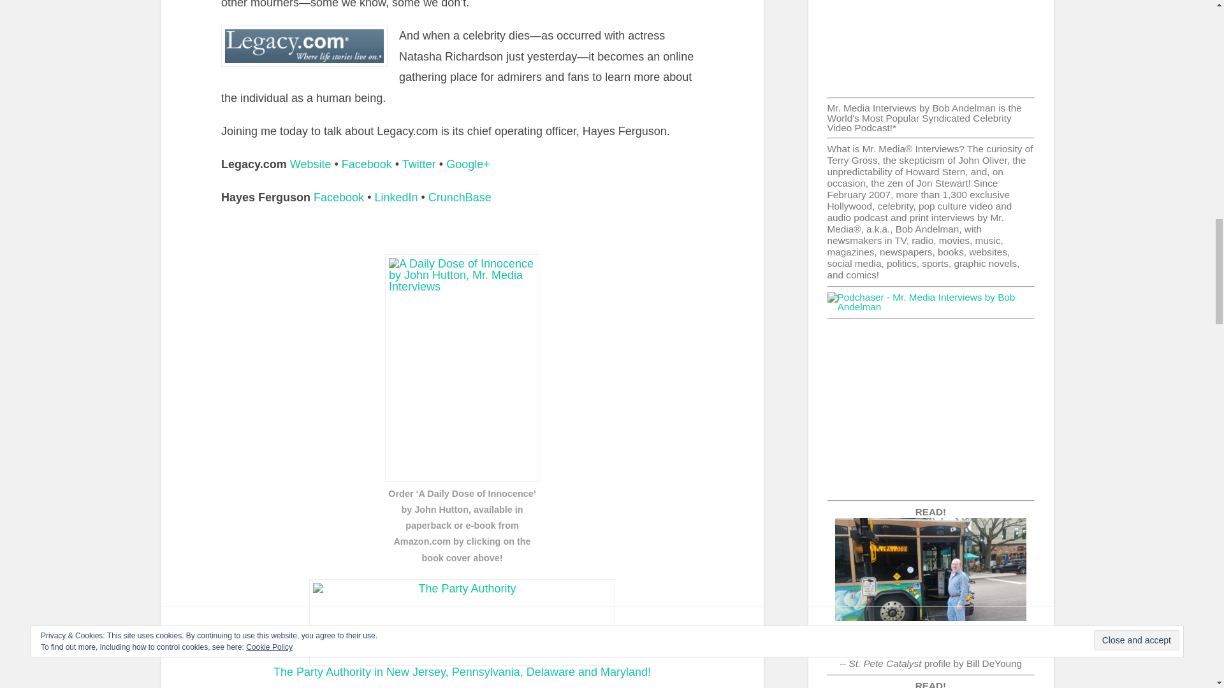 This screenshot has height=688, width=1224. I want to click on The Party Authority, so click(462, 622).